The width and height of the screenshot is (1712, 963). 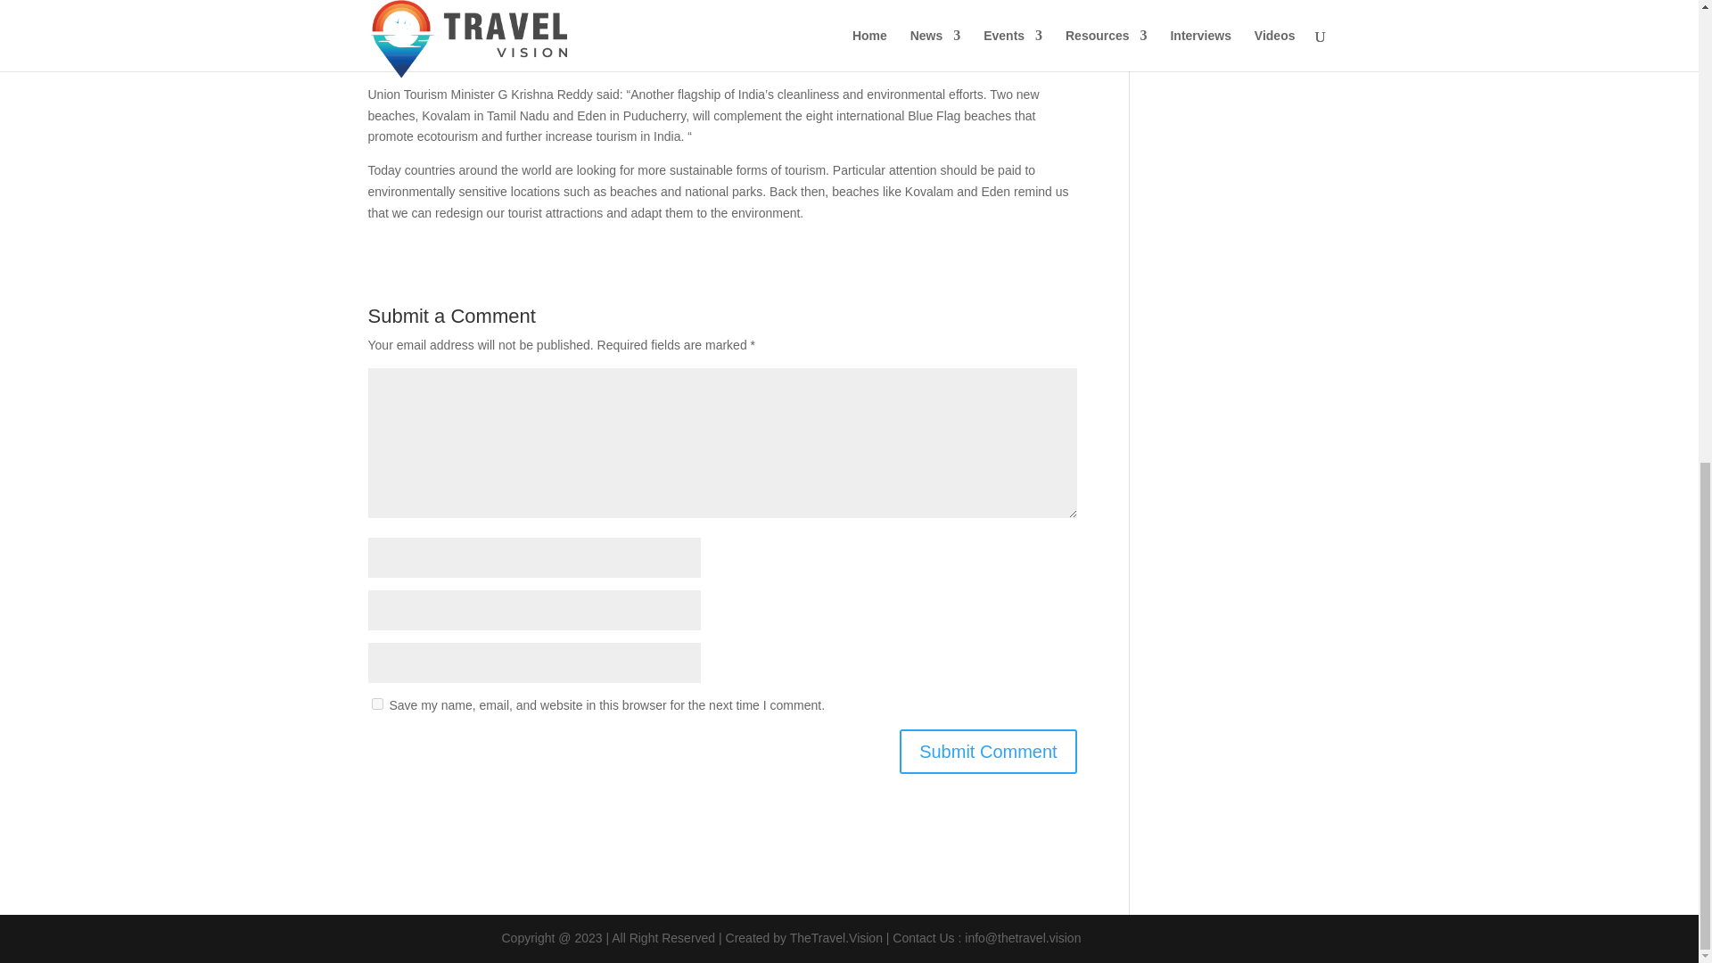 I want to click on Submit Comment, so click(x=988, y=751).